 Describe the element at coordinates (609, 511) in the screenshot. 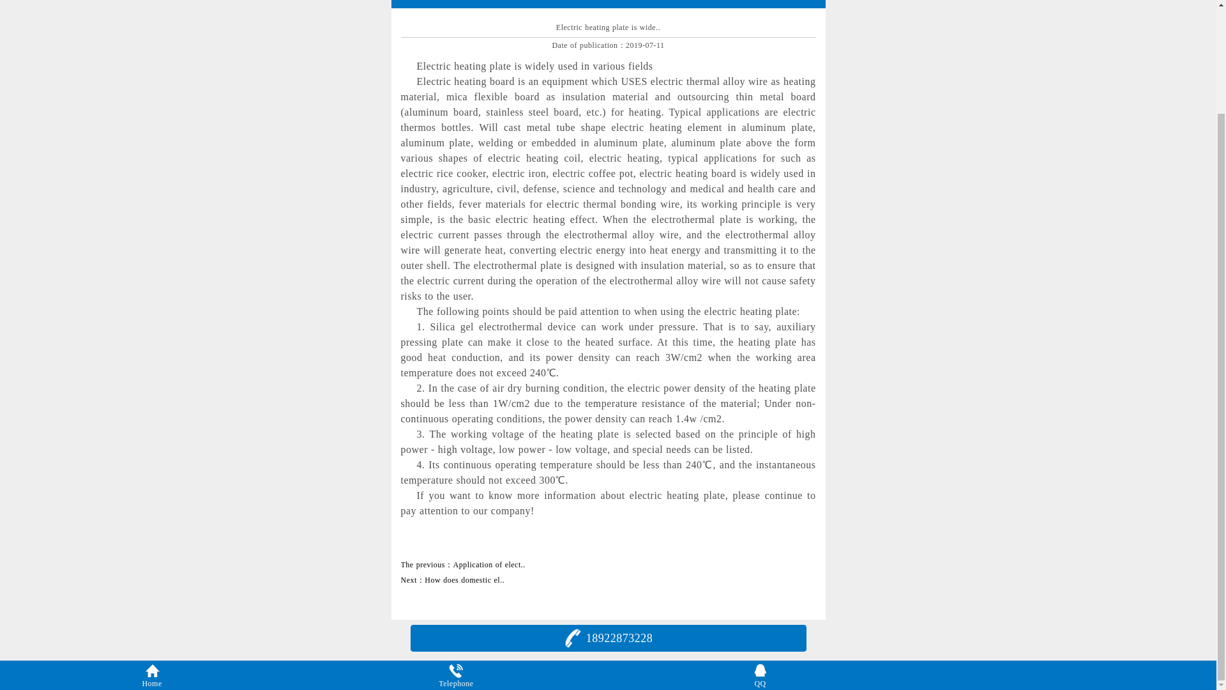

I see `18922873228` at that location.